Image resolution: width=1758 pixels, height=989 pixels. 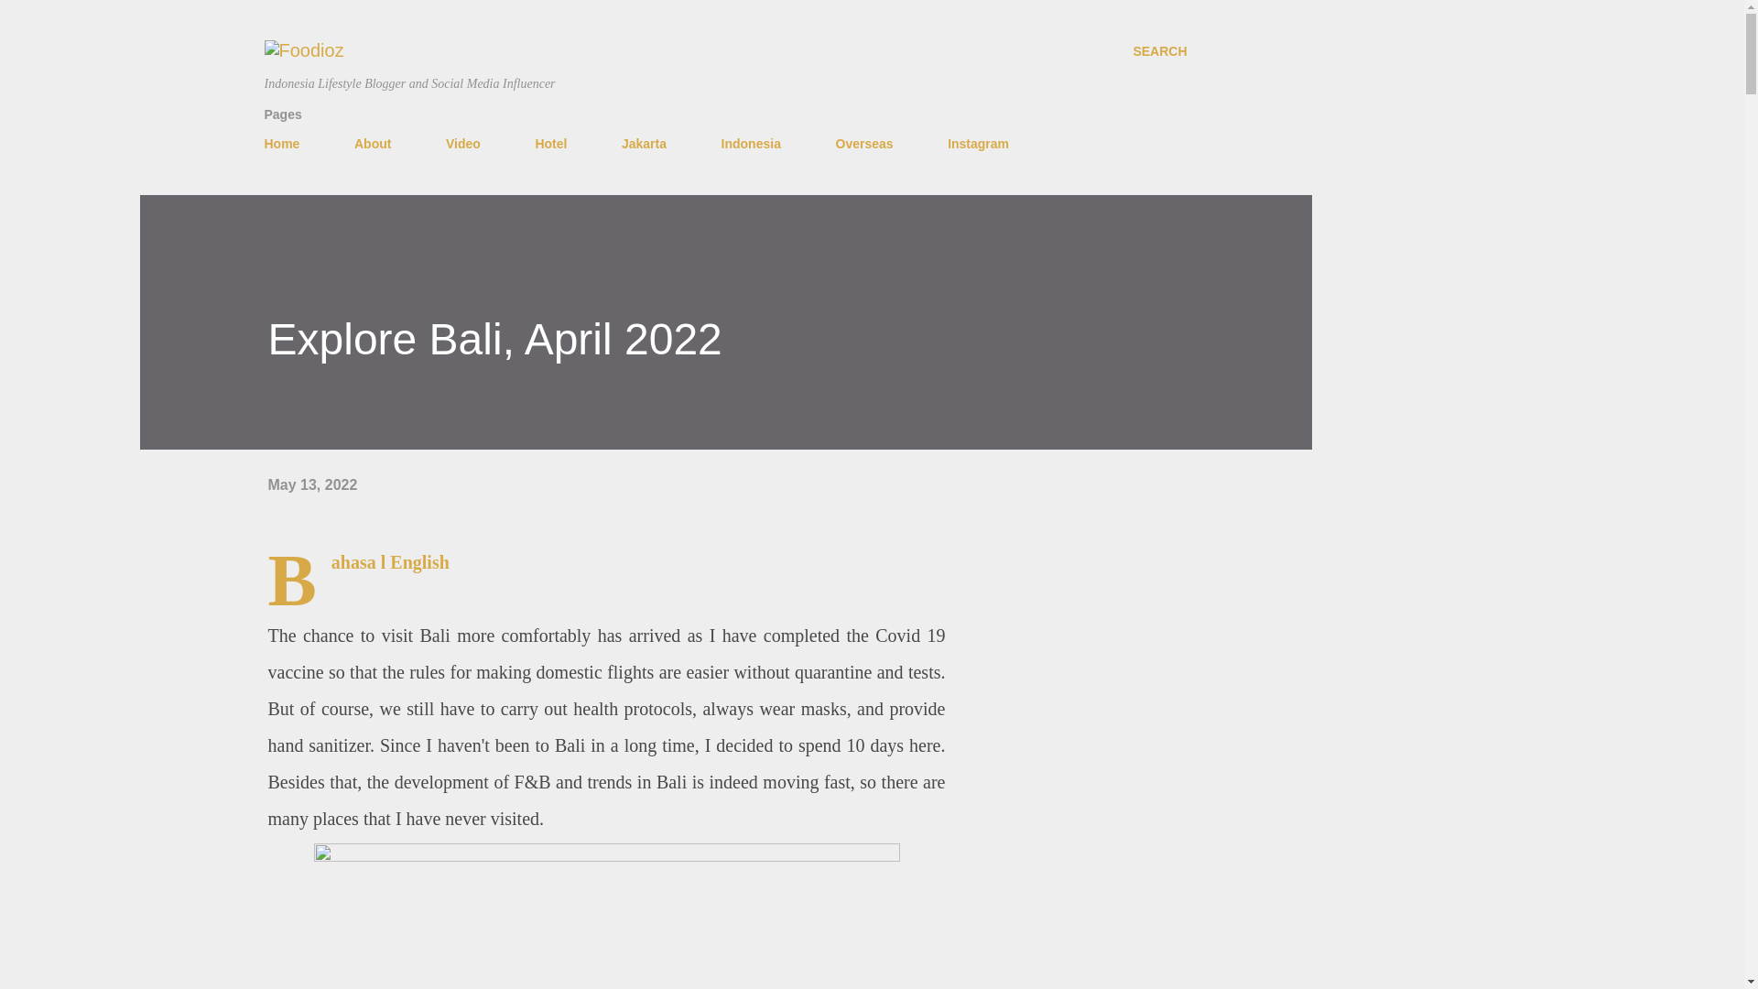 I want to click on SEARCH, so click(x=1159, y=51).